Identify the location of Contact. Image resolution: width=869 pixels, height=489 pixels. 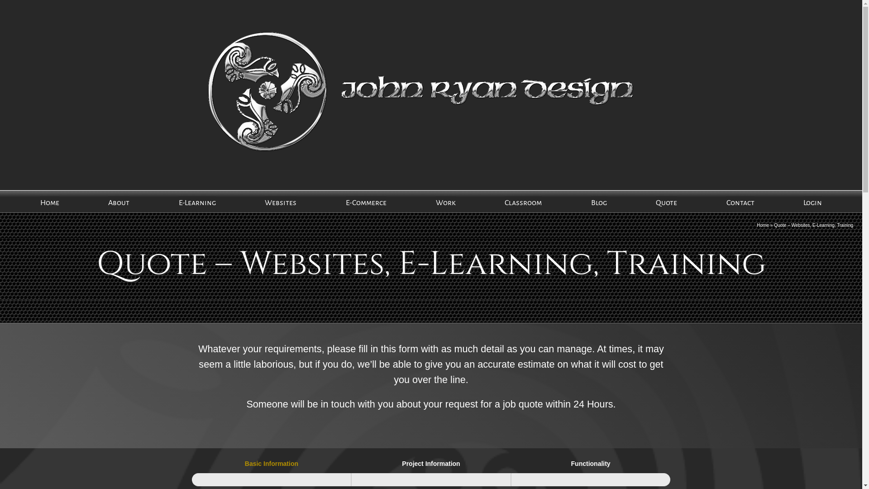
(740, 202).